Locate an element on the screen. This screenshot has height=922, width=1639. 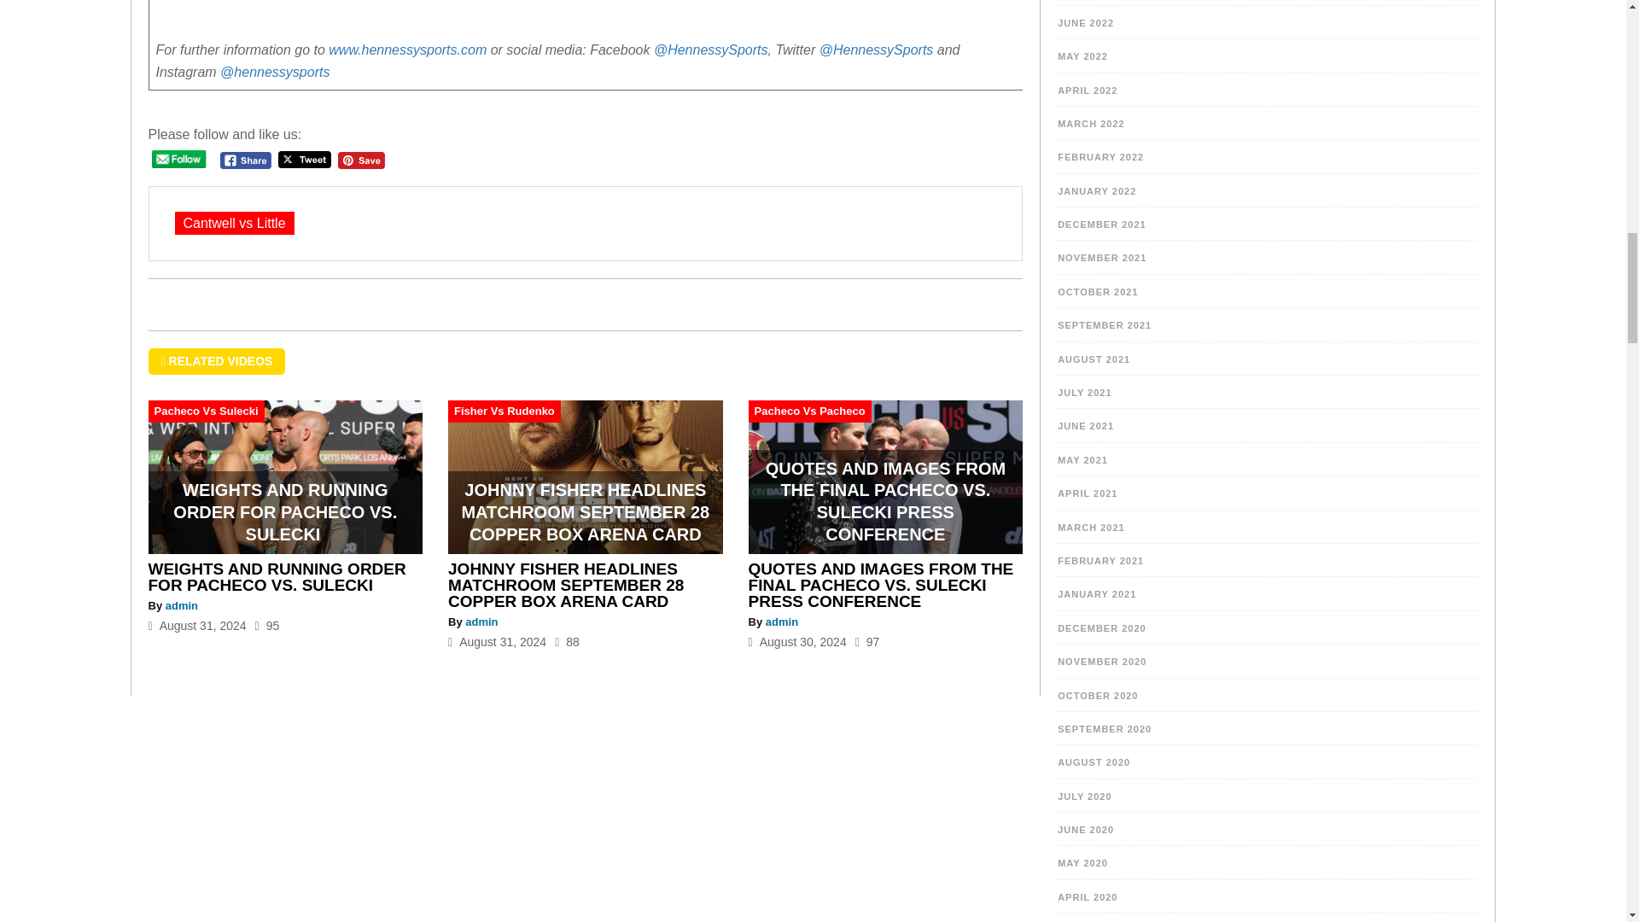
Posts by admin is located at coordinates (782, 621).